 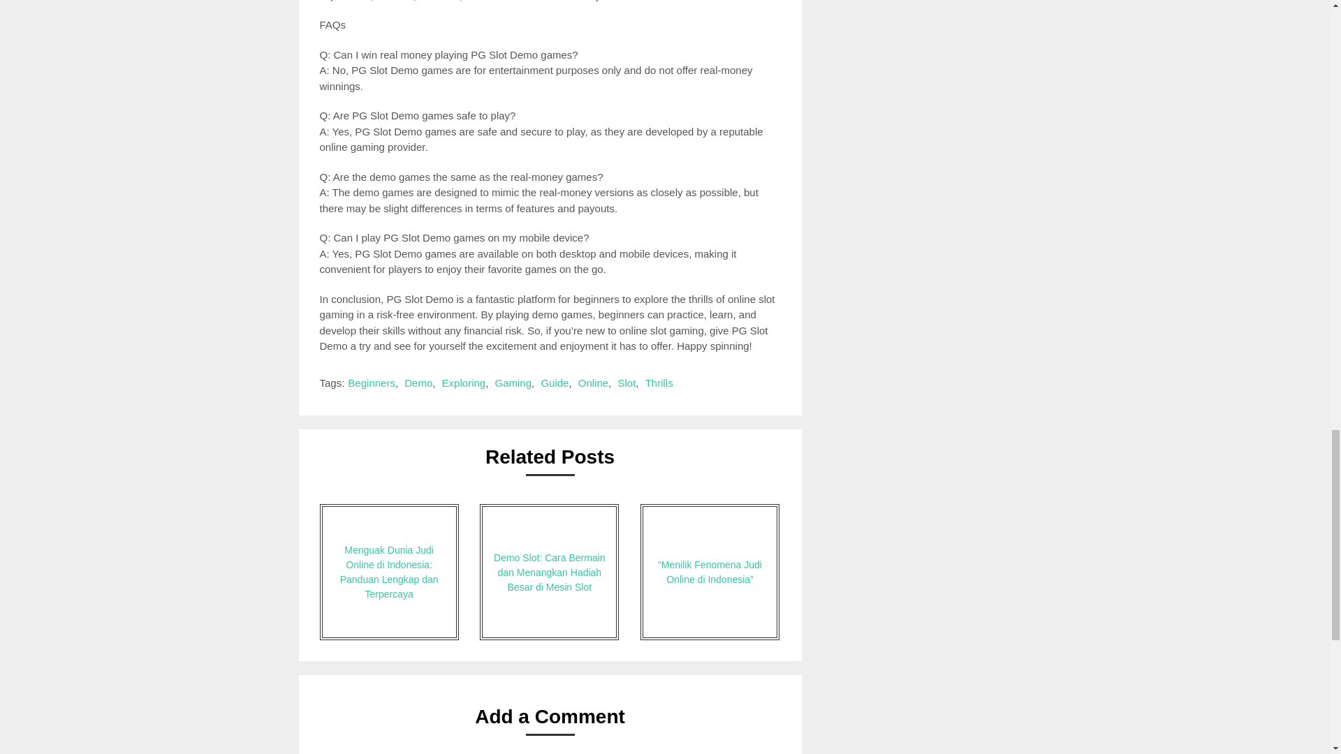 What do you see at coordinates (626, 383) in the screenshot?
I see `Slot` at bounding box center [626, 383].